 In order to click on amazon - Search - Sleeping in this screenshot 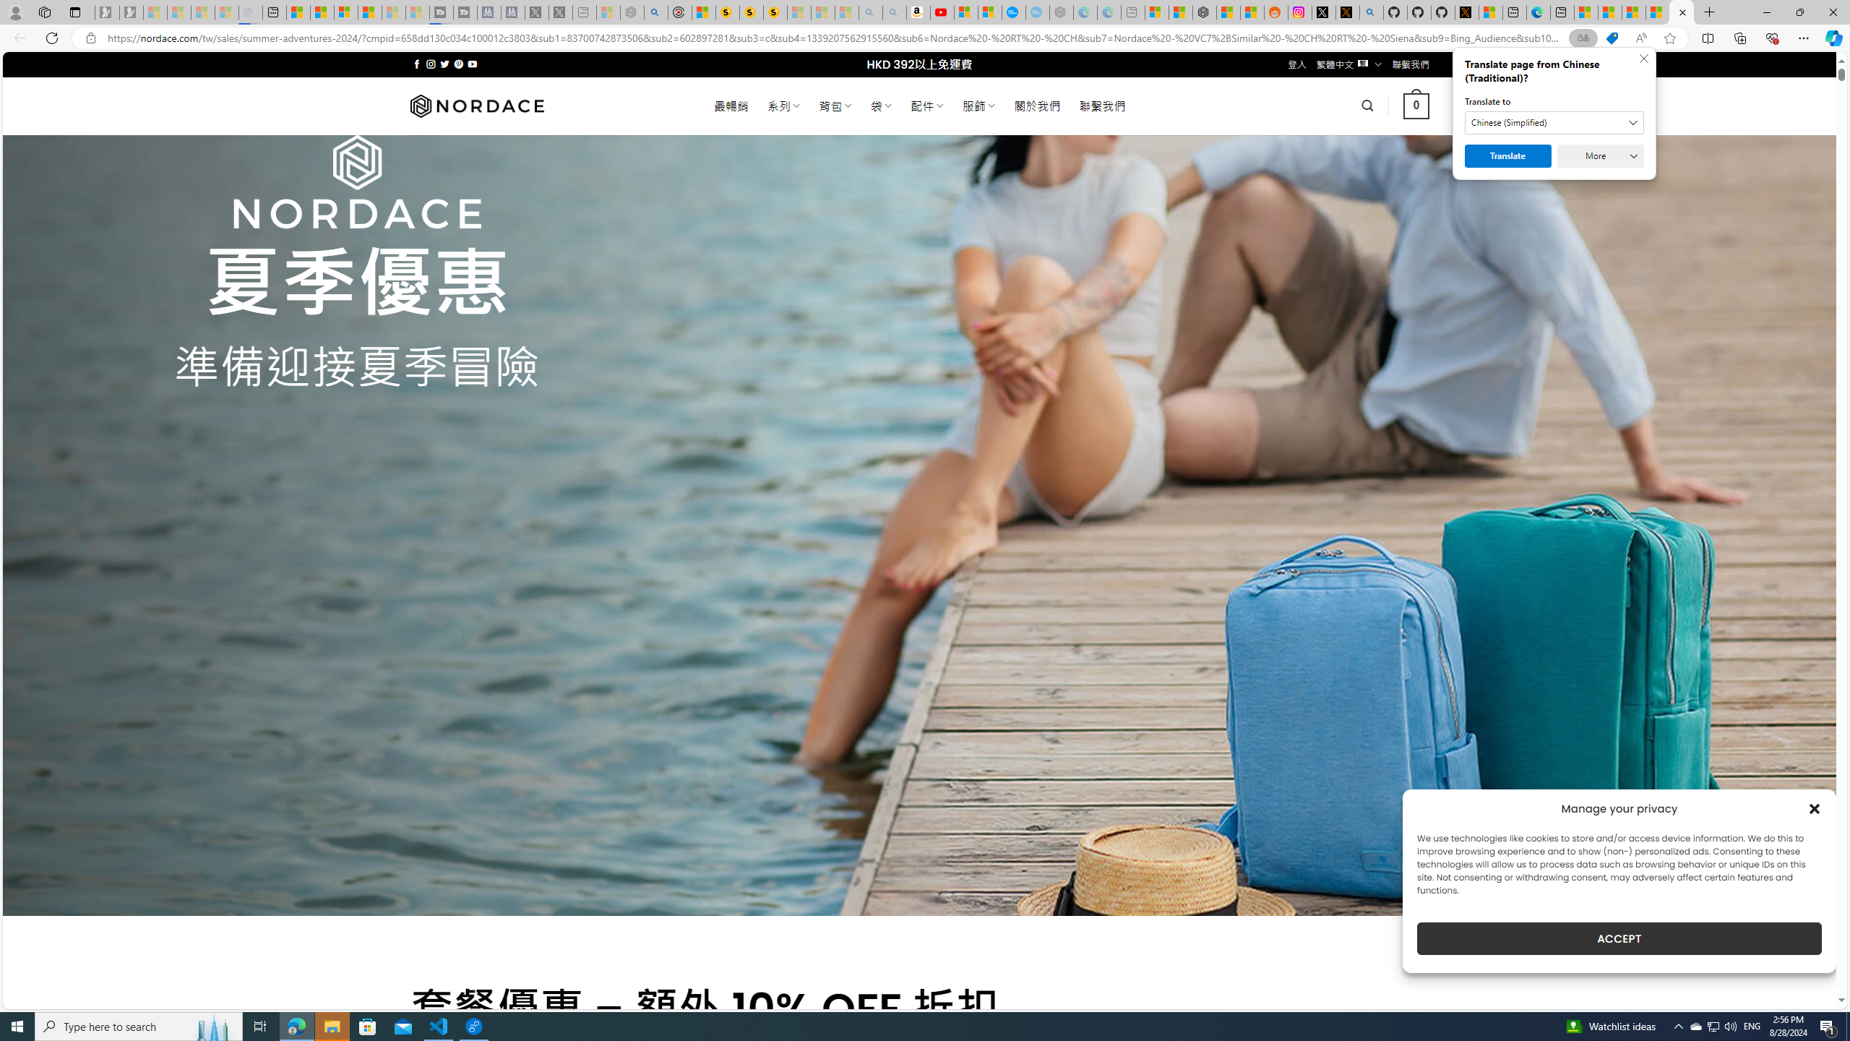, I will do `click(870, 12)`.